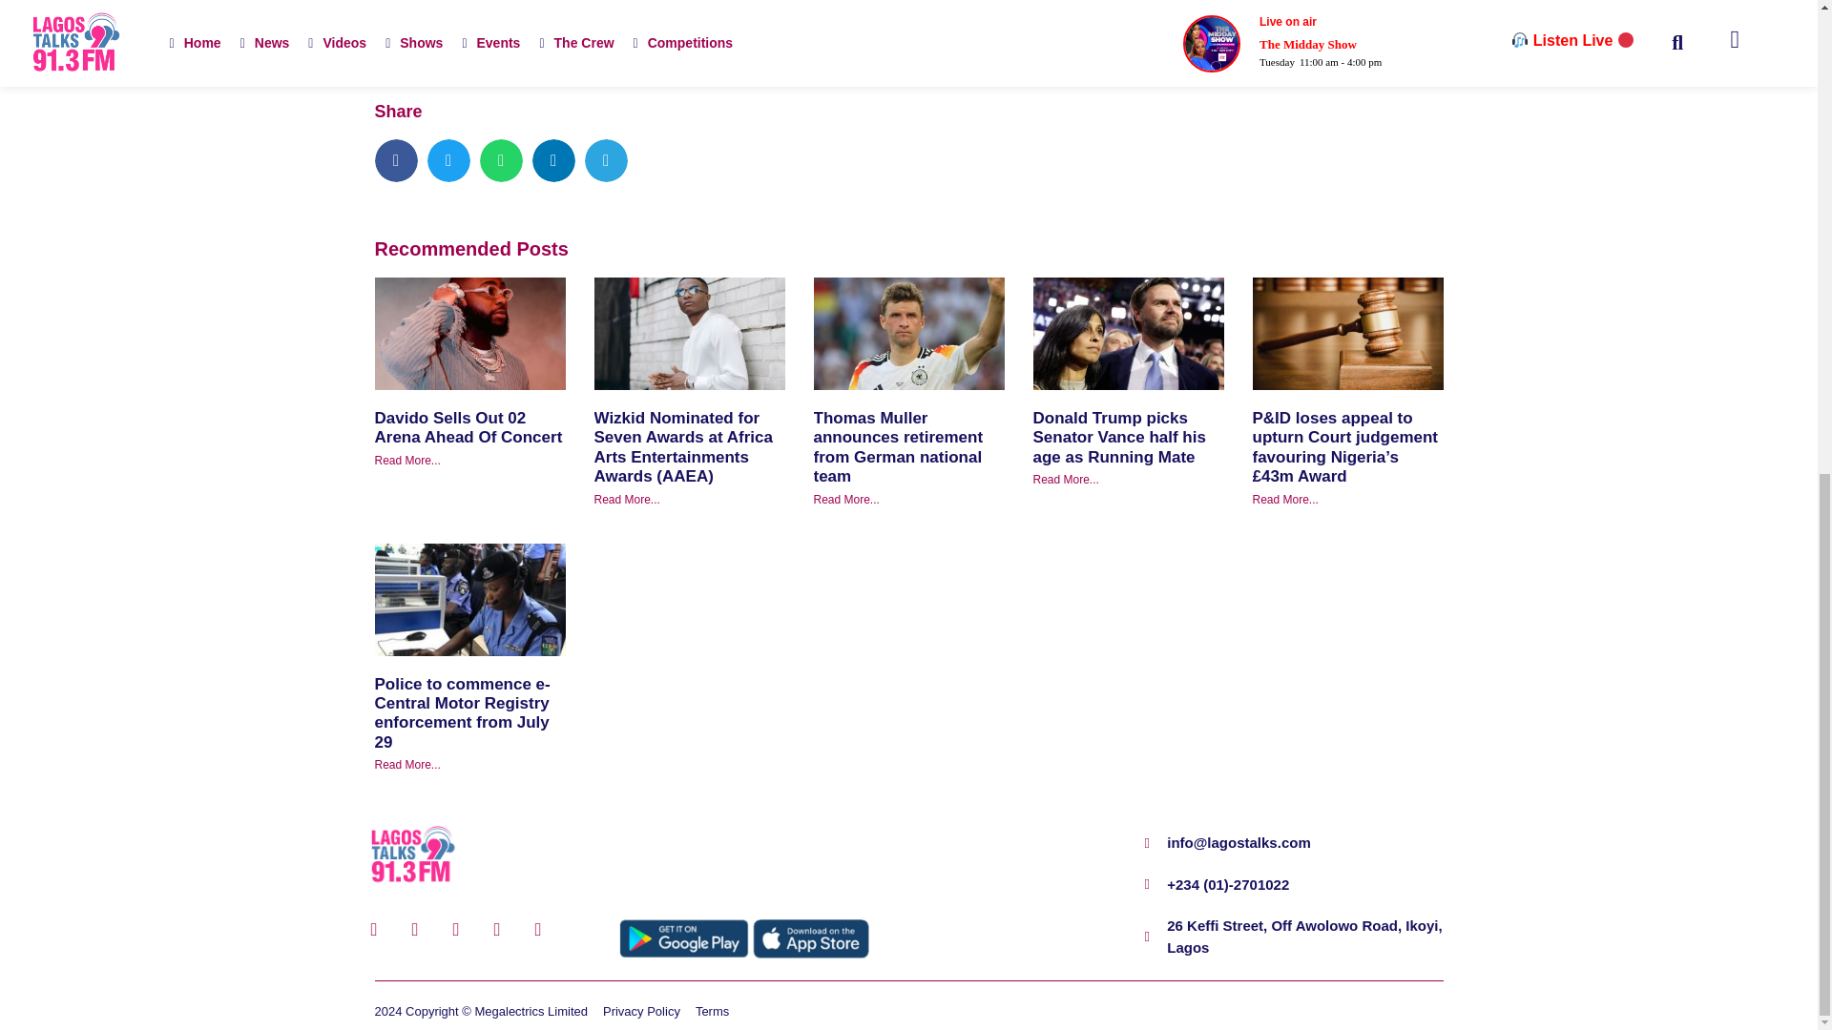  What do you see at coordinates (1065, 479) in the screenshot?
I see `Read More...` at bounding box center [1065, 479].